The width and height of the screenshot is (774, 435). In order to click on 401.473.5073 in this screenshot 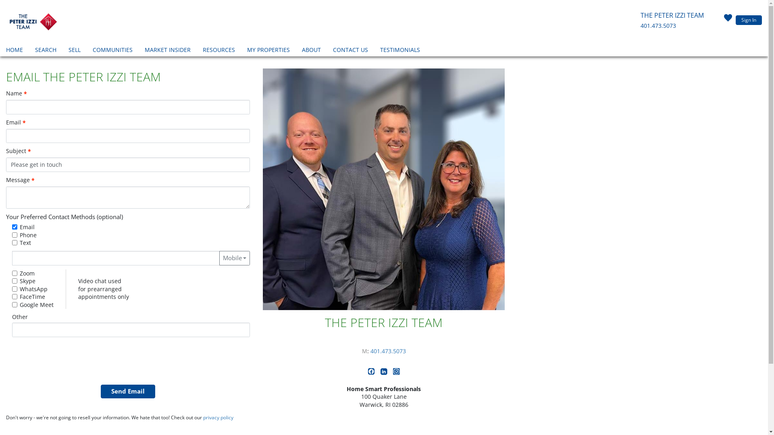, I will do `click(658, 26)`.